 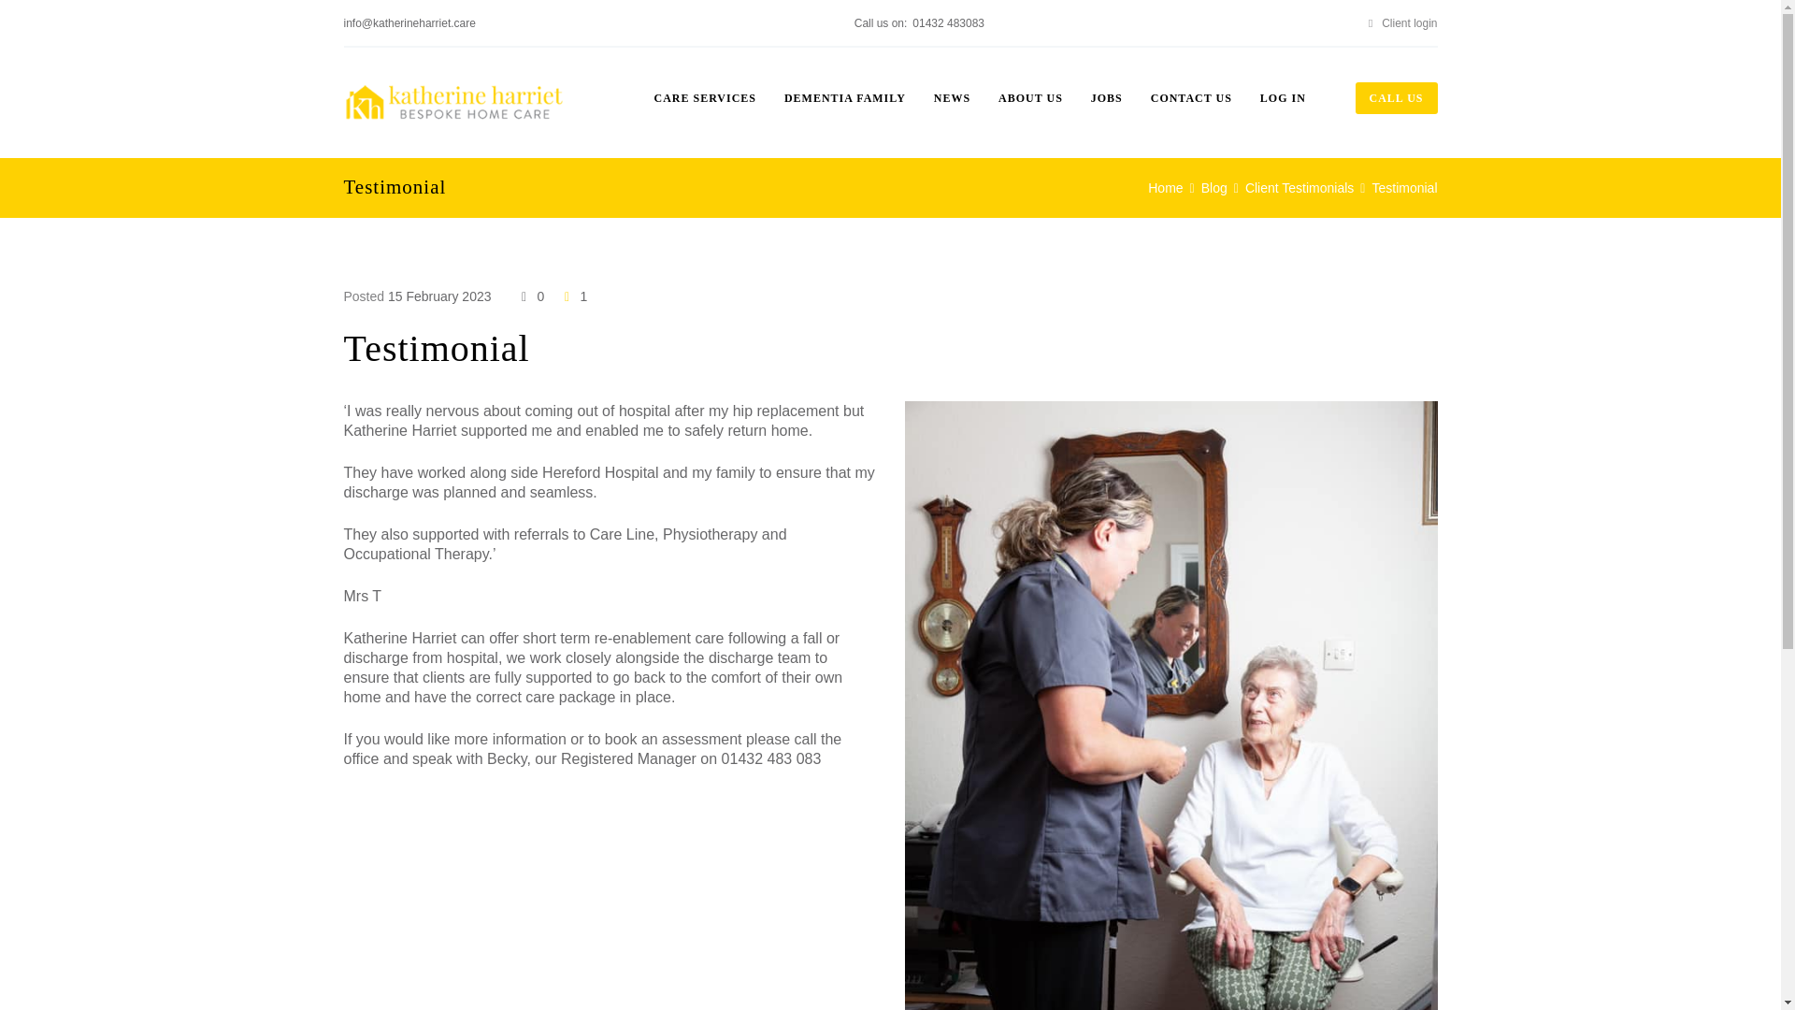 What do you see at coordinates (1191, 97) in the screenshot?
I see `CONTACT US` at bounding box center [1191, 97].